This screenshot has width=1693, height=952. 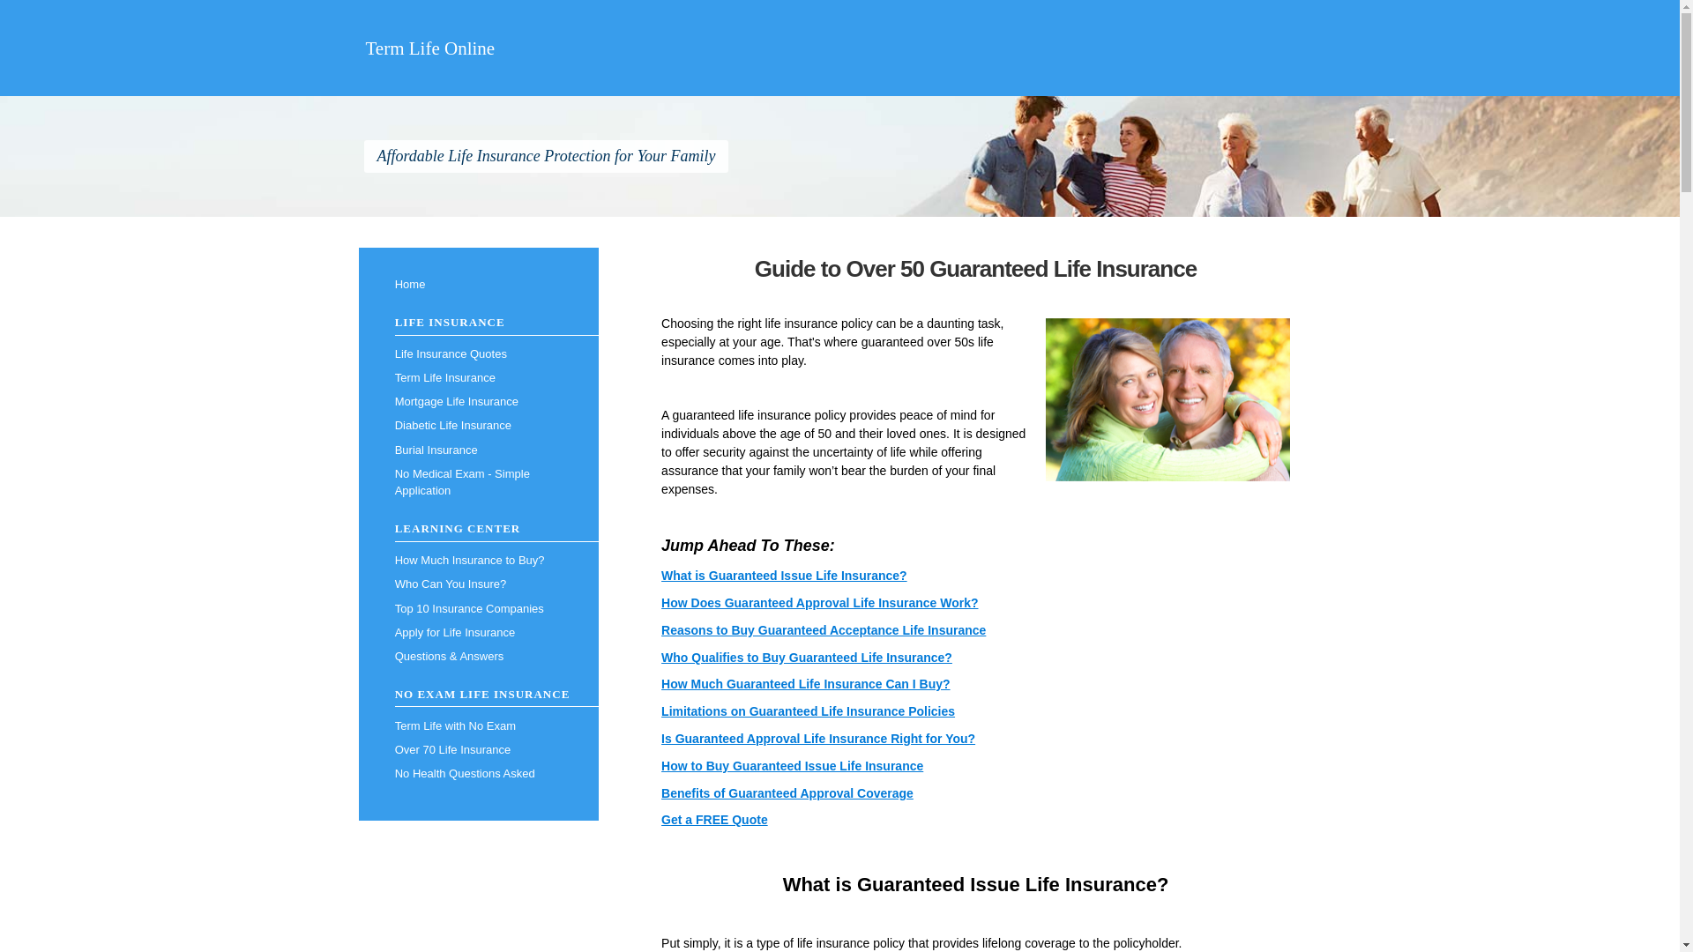 I want to click on Term Life Insurance, so click(x=478, y=377).